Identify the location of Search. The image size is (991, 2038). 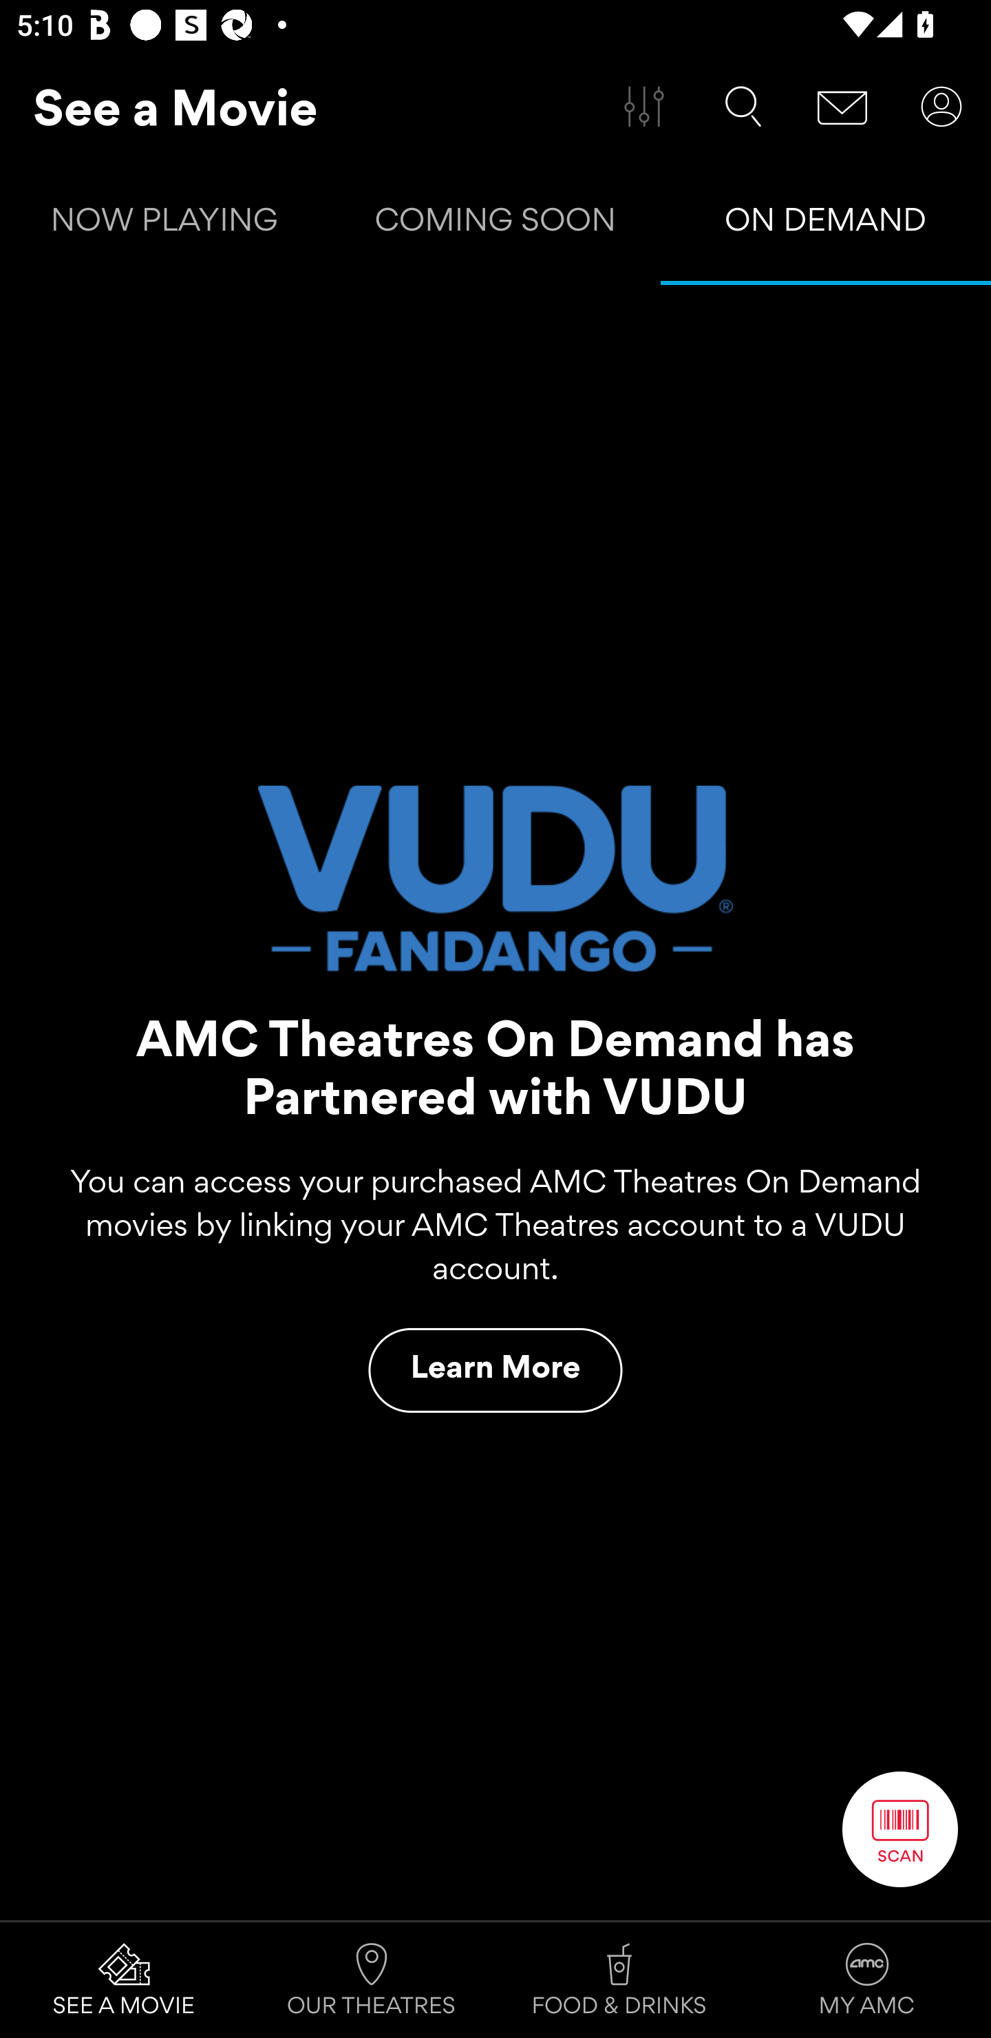
(743, 107).